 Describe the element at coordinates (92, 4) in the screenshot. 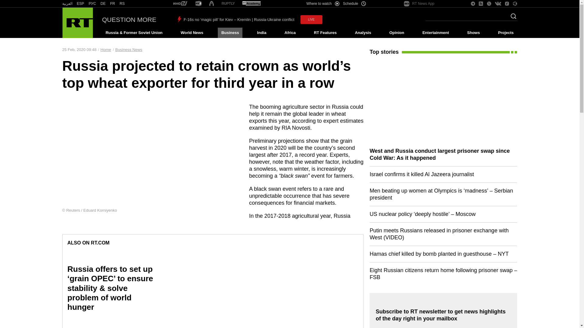

I see `RT ` at that location.